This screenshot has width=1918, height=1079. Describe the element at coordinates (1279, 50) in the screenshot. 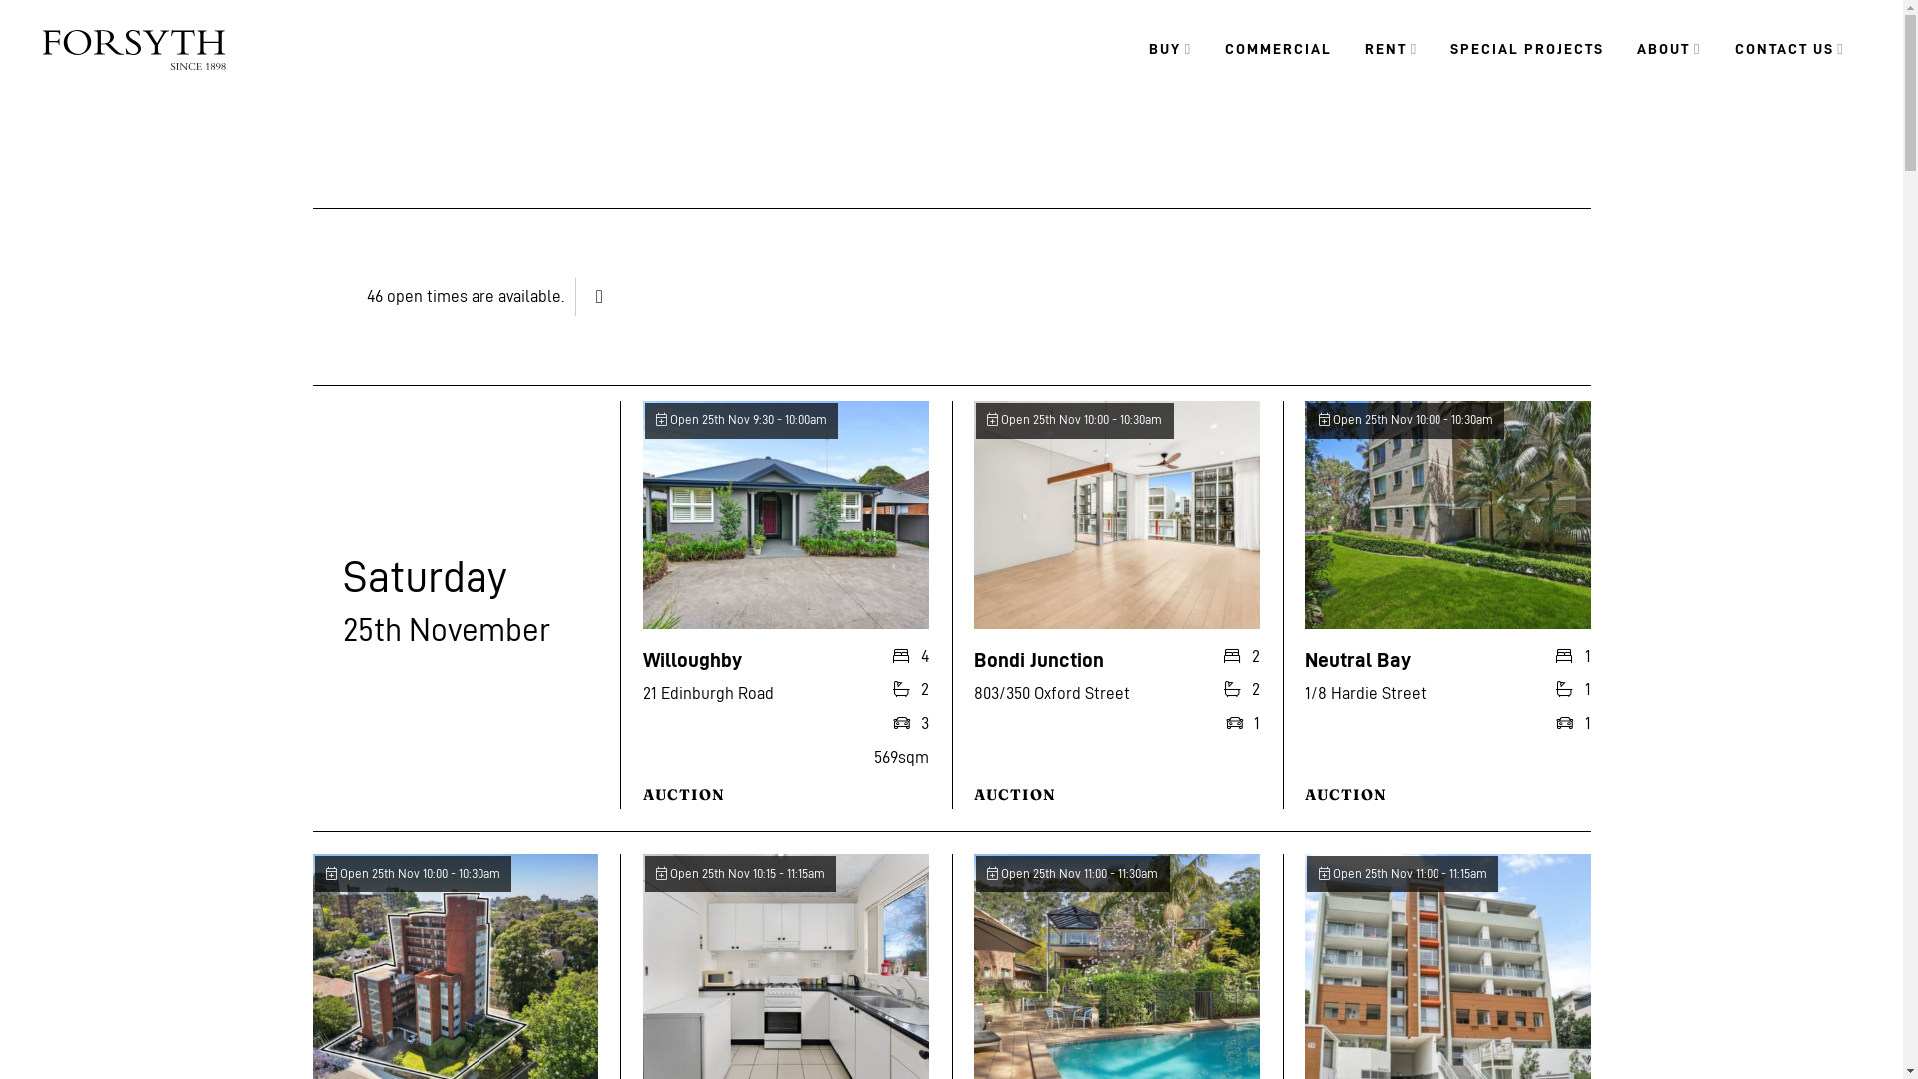

I see `COMMERCIAL` at that location.